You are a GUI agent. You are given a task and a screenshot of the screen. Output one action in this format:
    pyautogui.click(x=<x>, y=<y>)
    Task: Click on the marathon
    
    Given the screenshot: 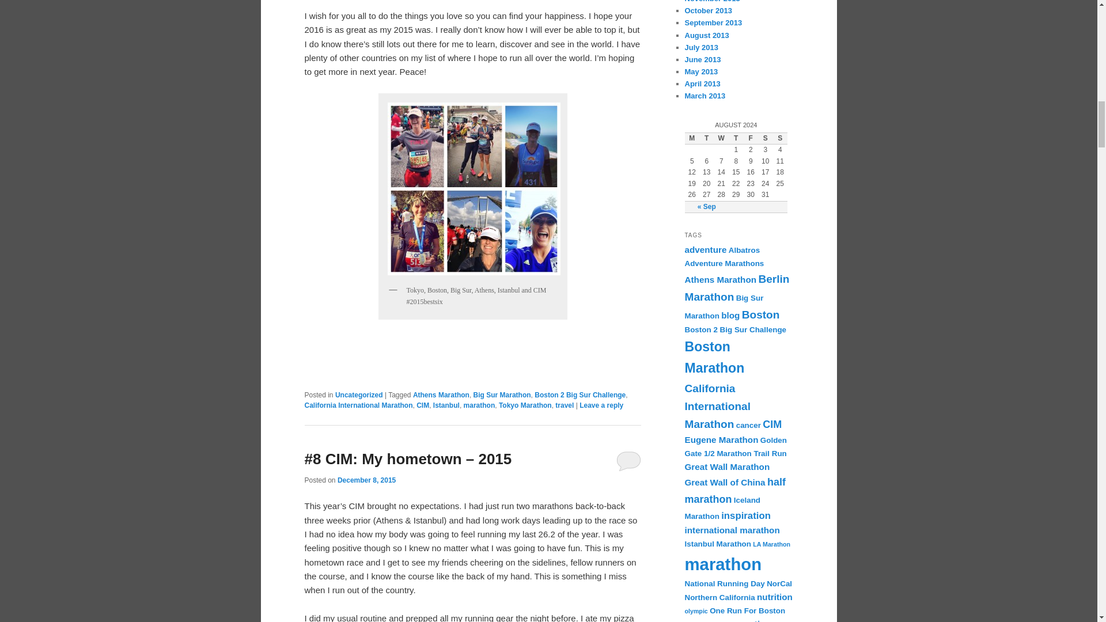 What is the action you would take?
    pyautogui.click(x=479, y=405)
    